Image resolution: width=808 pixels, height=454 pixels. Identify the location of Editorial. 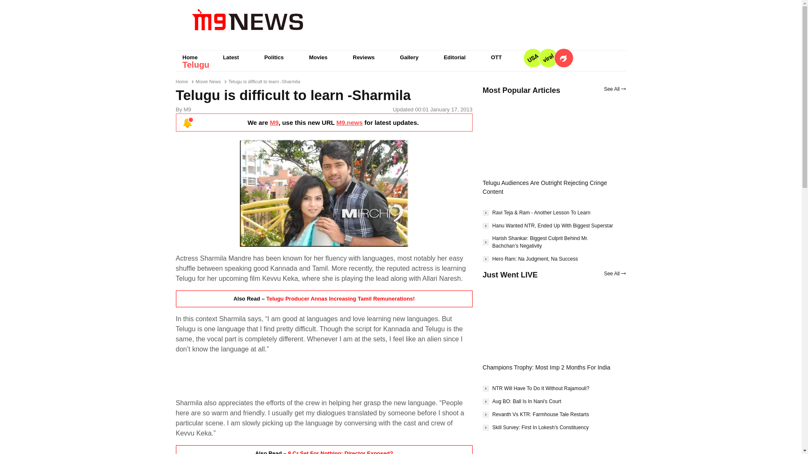
(454, 57).